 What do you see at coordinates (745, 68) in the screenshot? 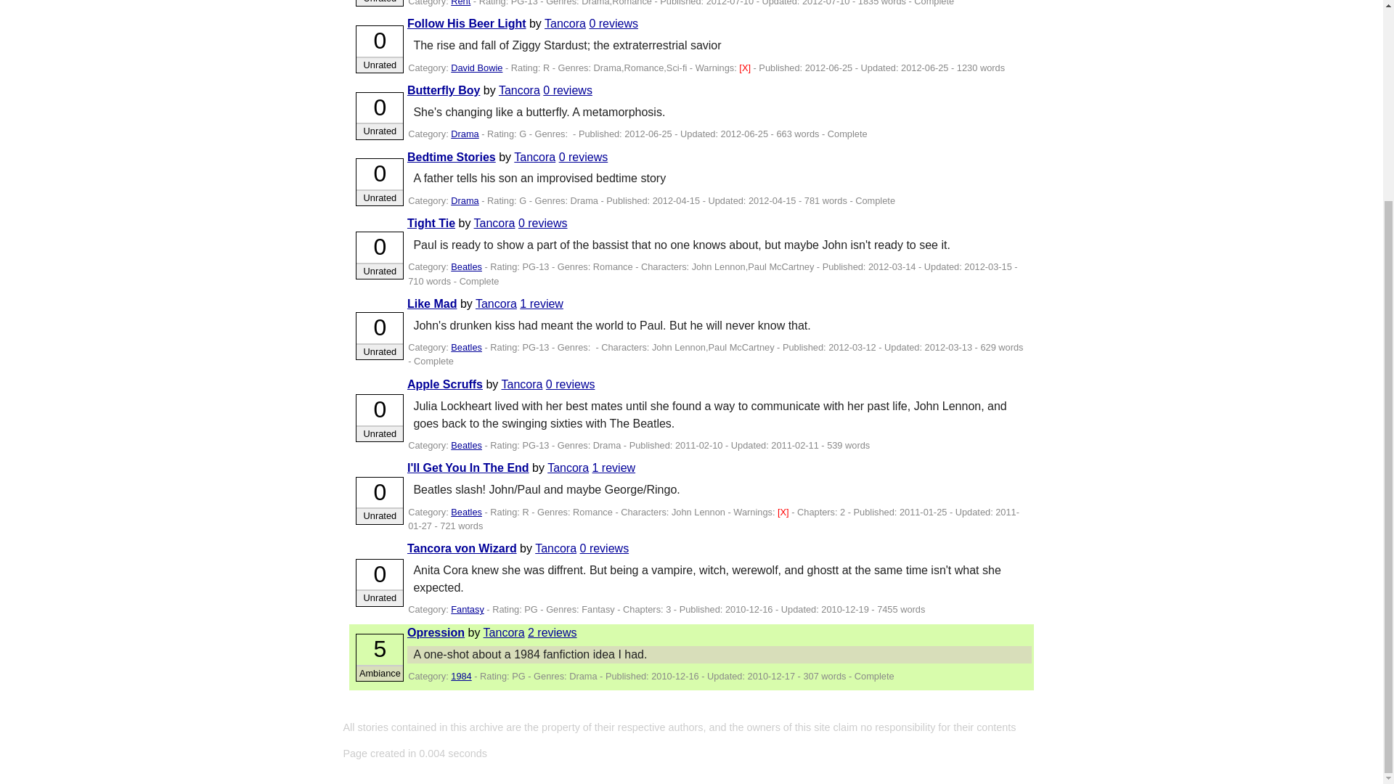
I see `Sex` at bounding box center [745, 68].